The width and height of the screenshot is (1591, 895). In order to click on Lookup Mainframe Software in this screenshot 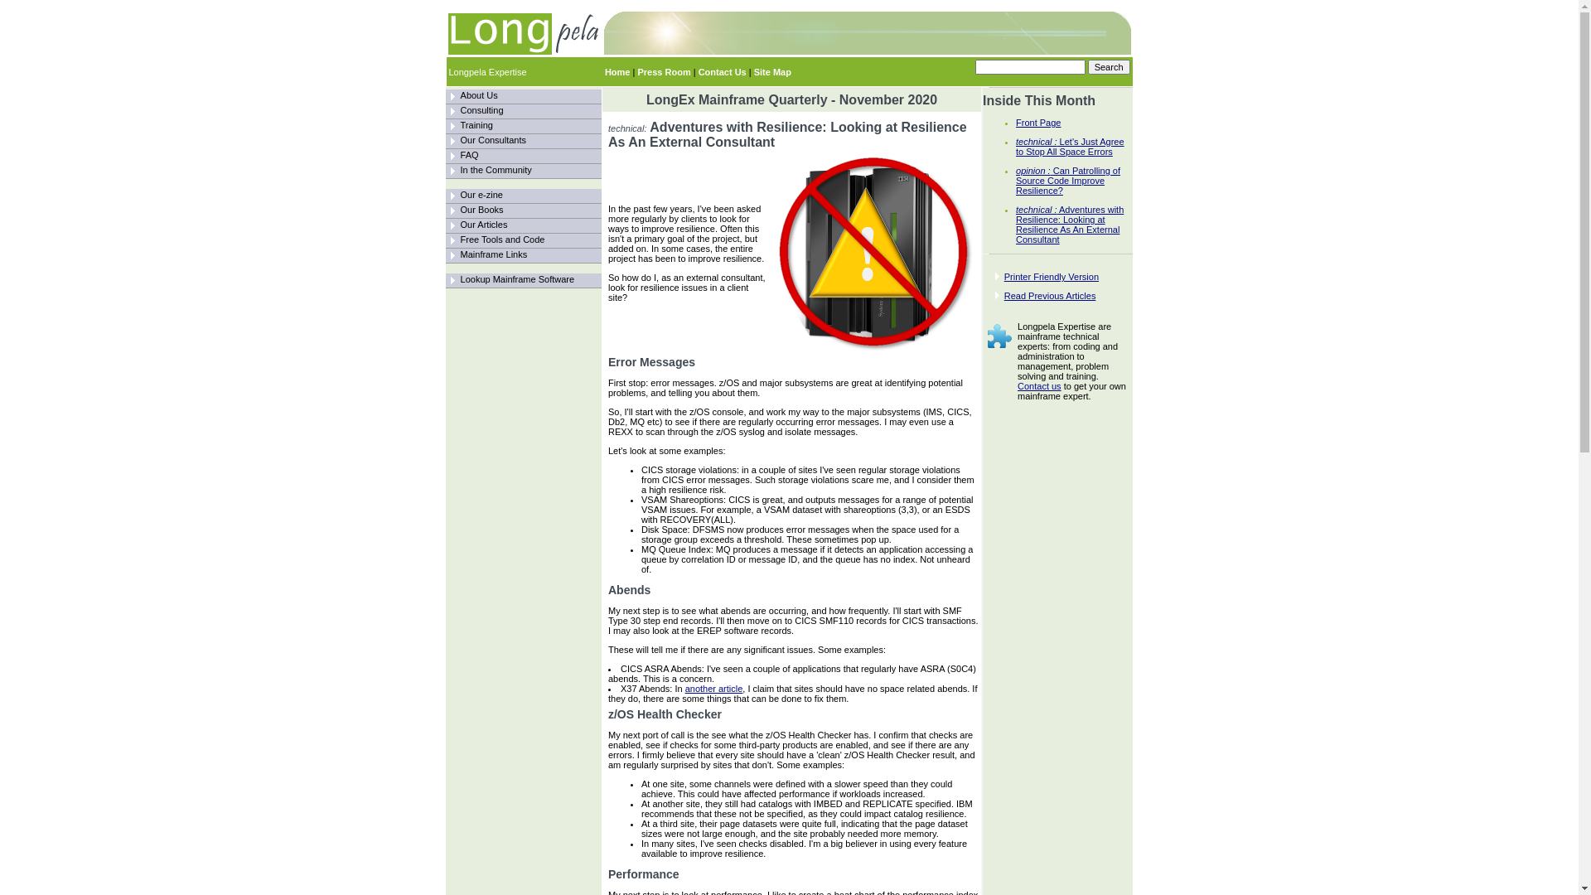, I will do `click(524, 281)`.